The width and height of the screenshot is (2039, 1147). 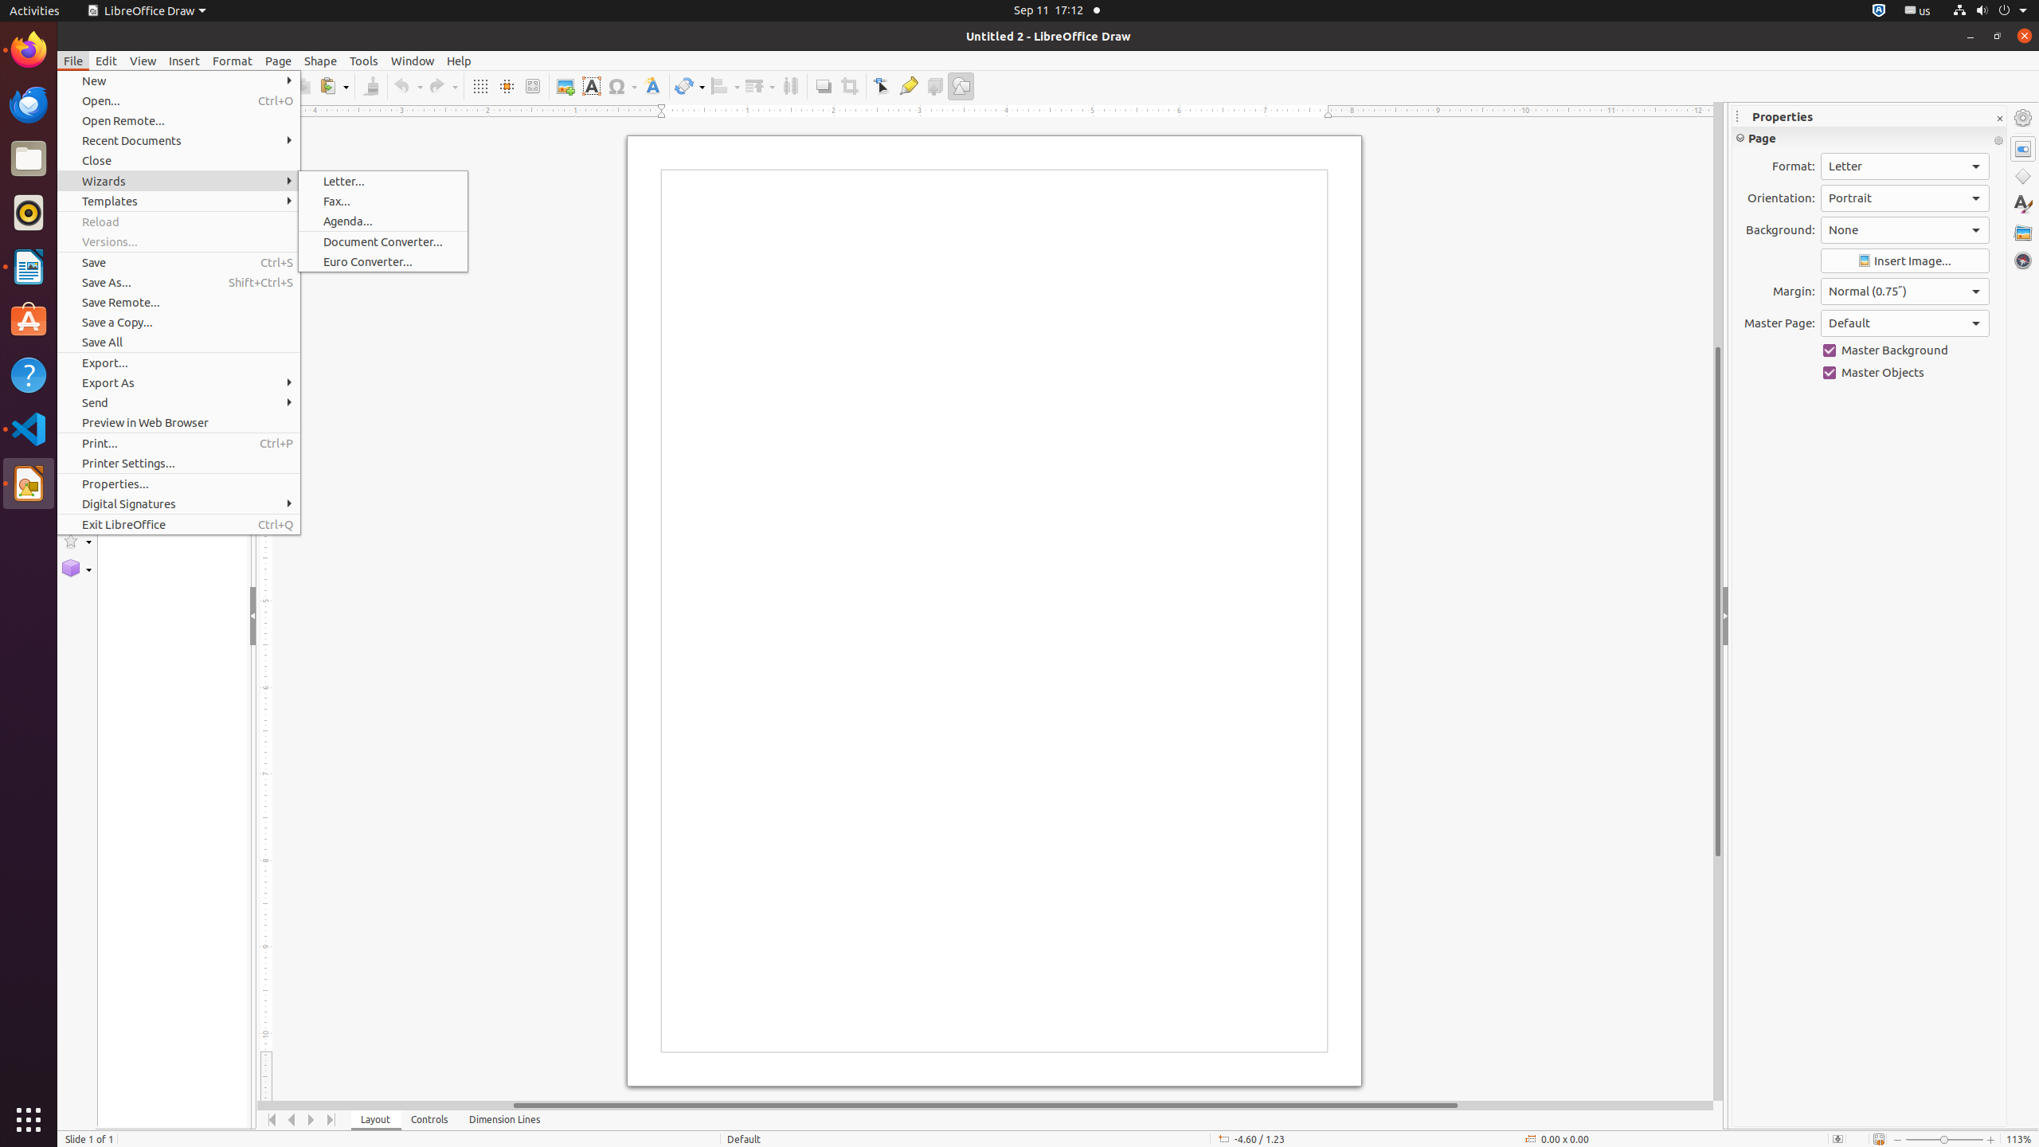 What do you see at coordinates (383, 221) in the screenshot?
I see `Agenda...` at bounding box center [383, 221].